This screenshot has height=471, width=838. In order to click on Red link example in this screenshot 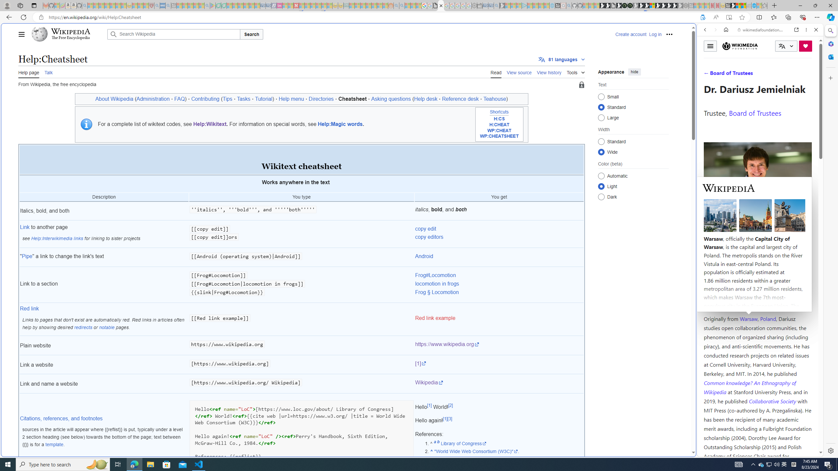, I will do `click(499, 320)`.